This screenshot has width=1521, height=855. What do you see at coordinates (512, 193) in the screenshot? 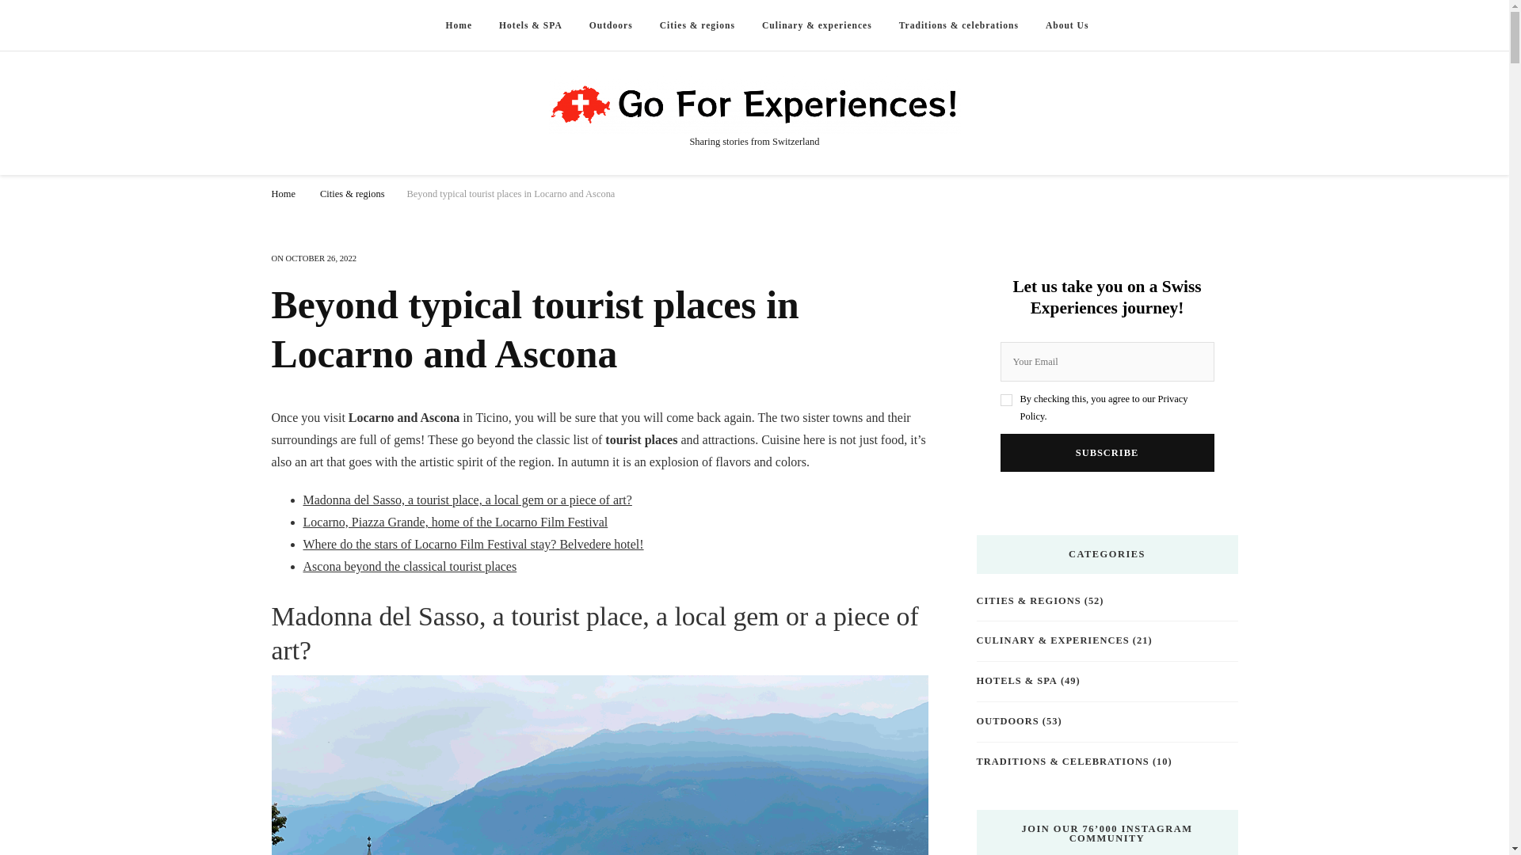
I see `Beyond typical tourist places in Locarno and Ascona` at bounding box center [512, 193].